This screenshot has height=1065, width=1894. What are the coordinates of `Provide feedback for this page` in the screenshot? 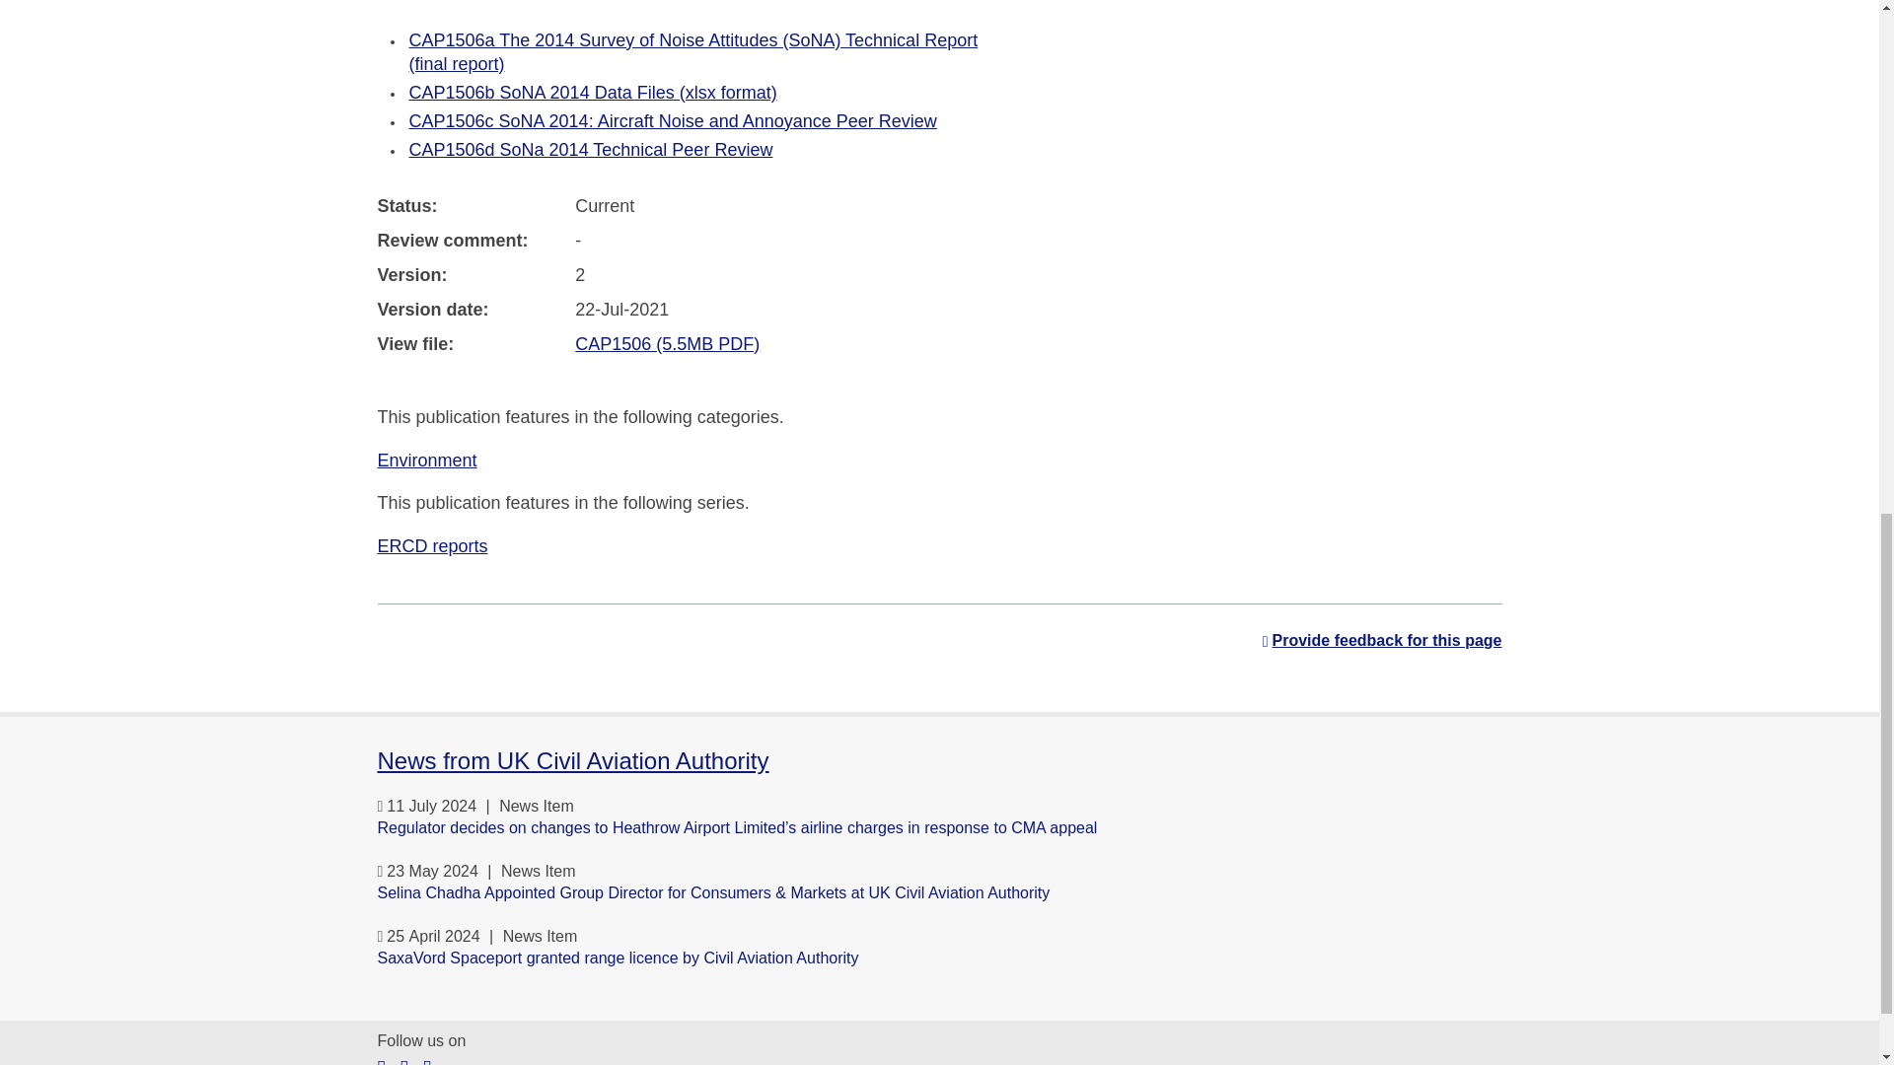 It's located at (1382, 641).